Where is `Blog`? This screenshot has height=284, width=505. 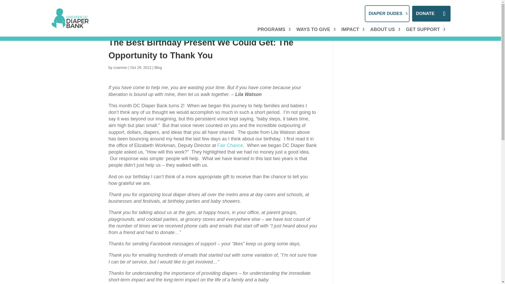
Blog is located at coordinates (158, 67).